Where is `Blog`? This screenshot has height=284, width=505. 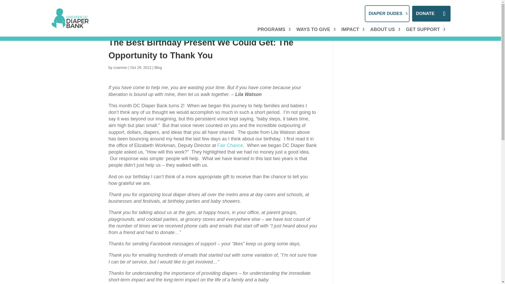
Blog is located at coordinates (158, 67).